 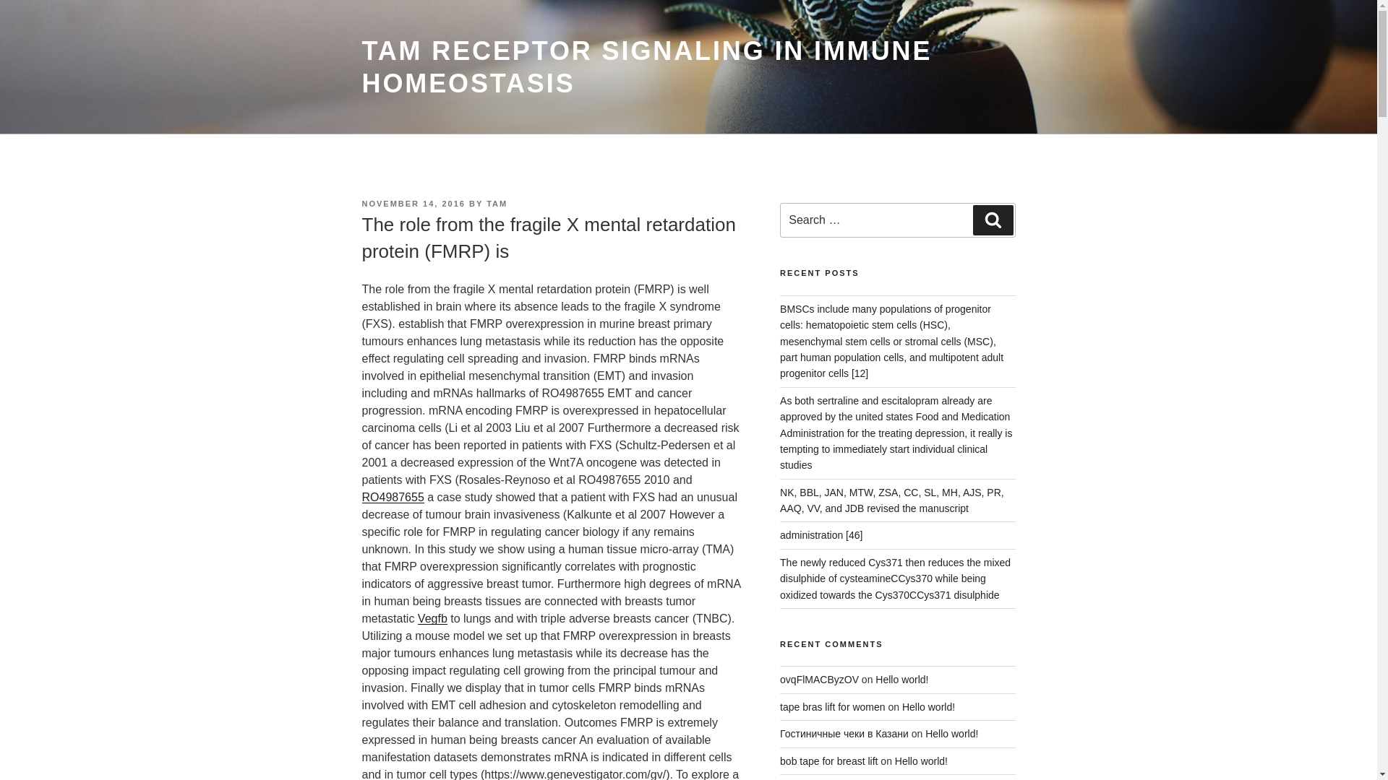 I want to click on Hello world!, so click(x=928, y=706).